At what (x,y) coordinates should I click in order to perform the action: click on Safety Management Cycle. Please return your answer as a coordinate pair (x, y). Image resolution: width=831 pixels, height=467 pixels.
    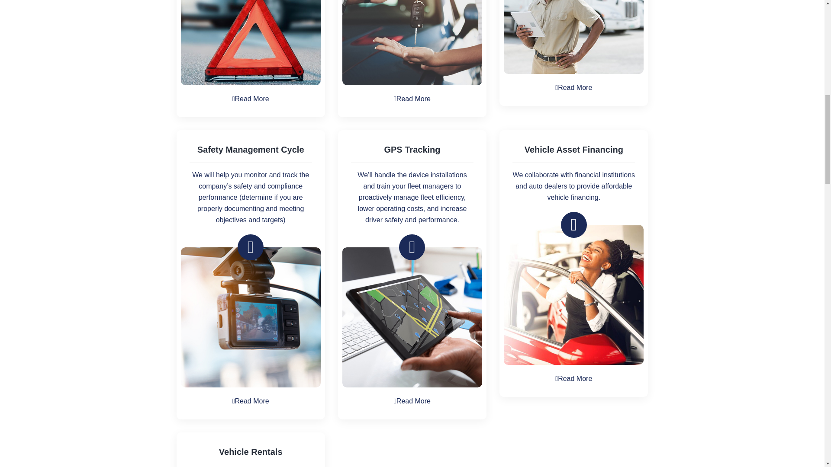
    Looking at the image, I should click on (251, 149).